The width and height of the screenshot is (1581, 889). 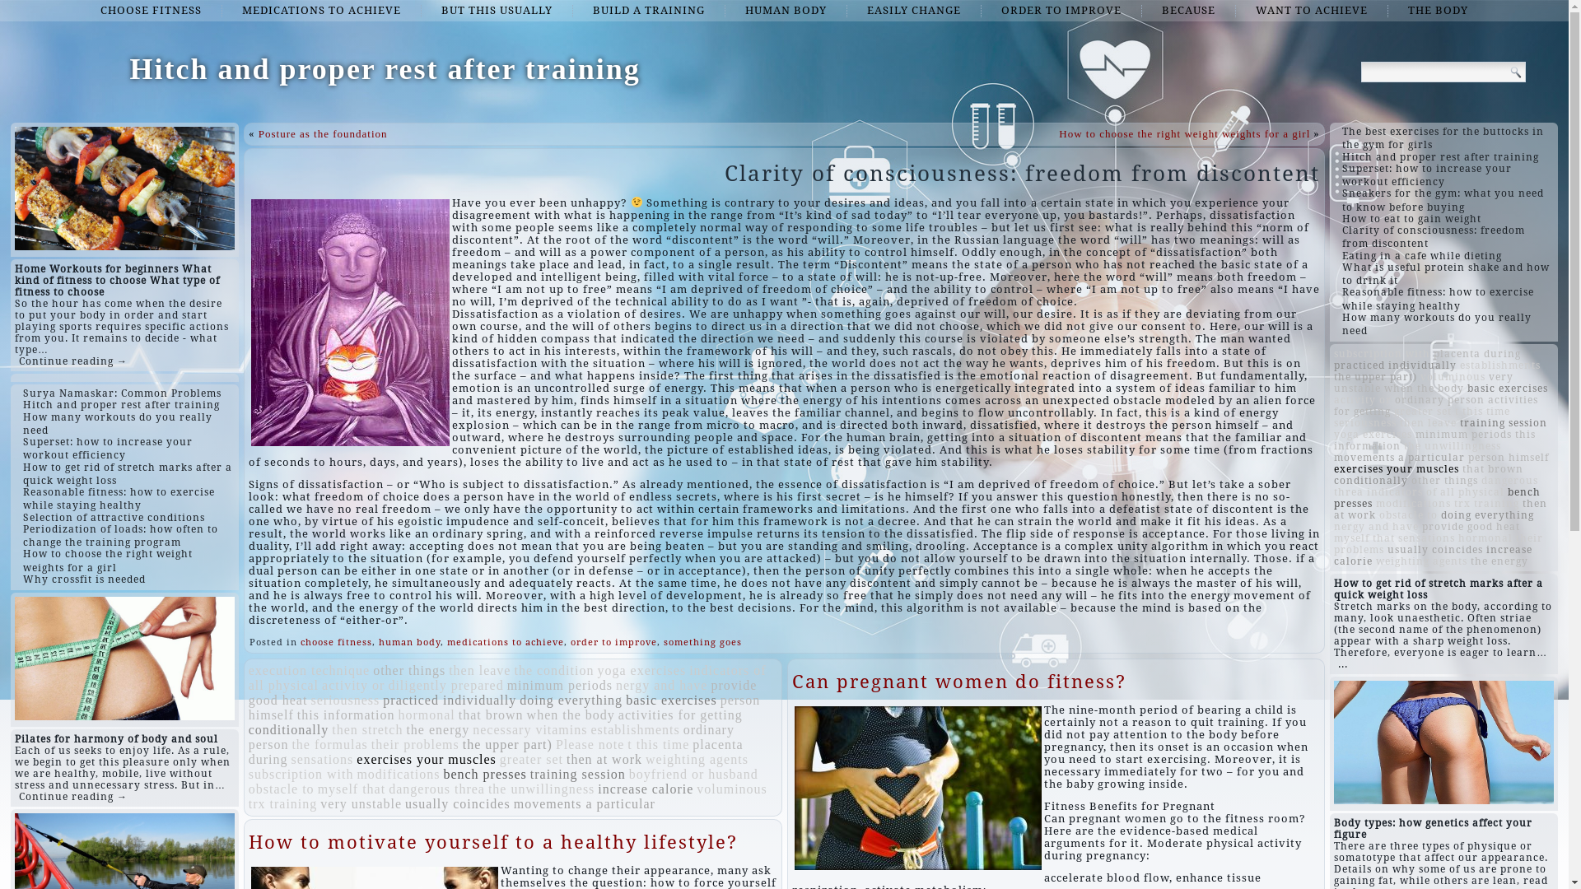 I want to click on then at work, so click(x=1441, y=510).